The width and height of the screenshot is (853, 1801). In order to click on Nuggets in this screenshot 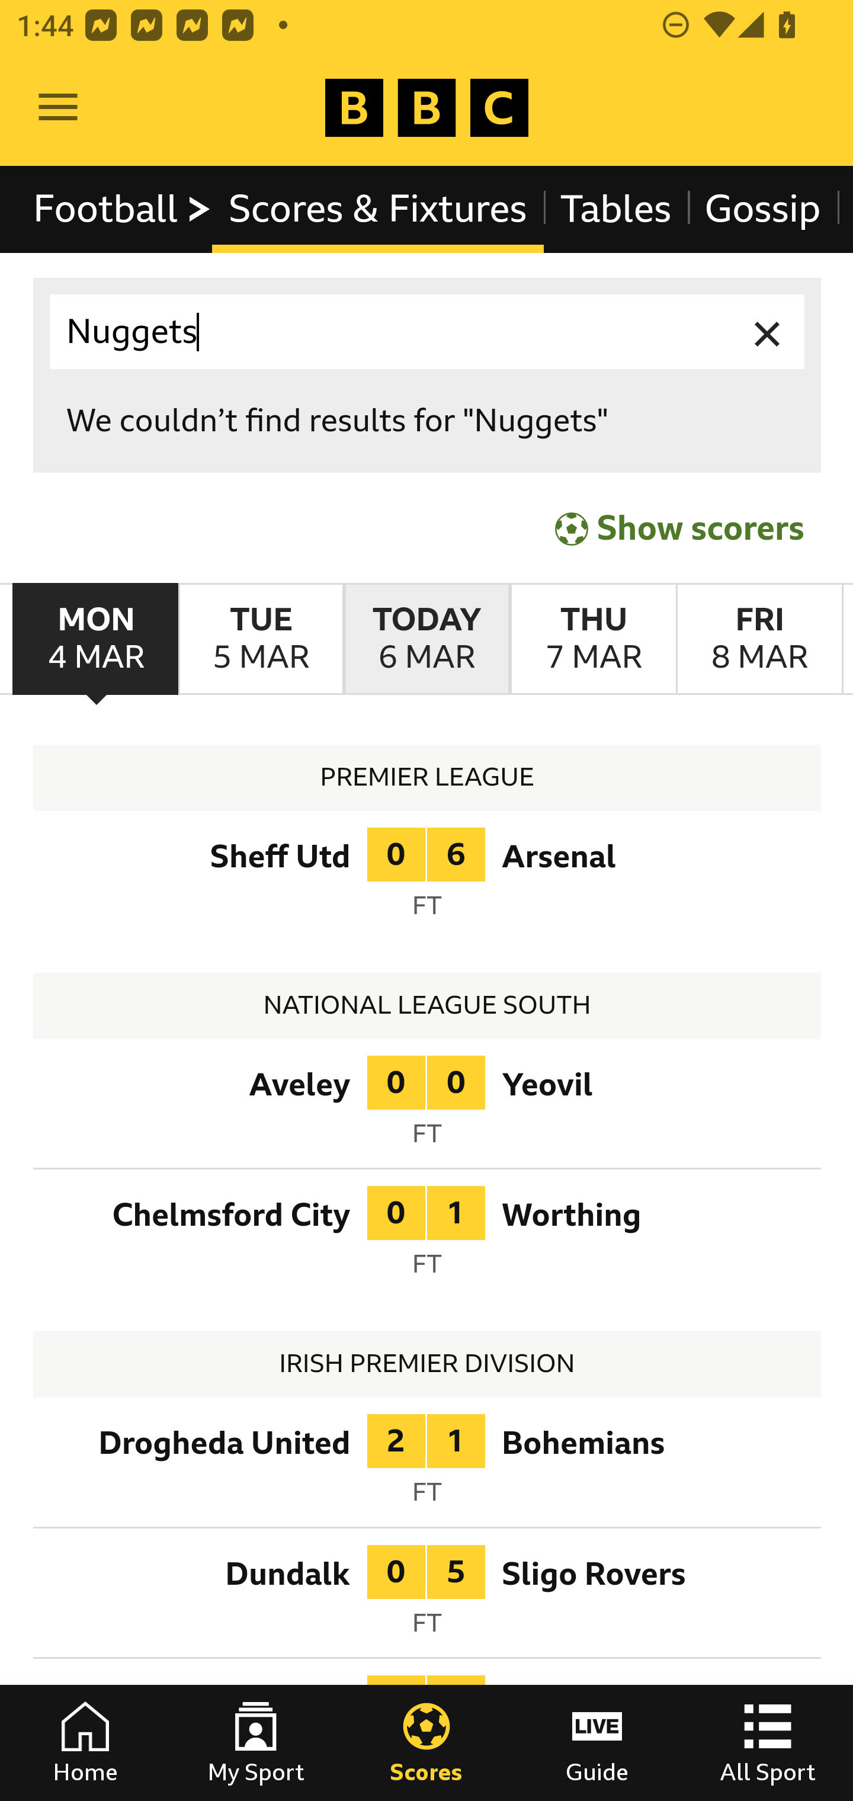, I will do `click(428, 332)`.